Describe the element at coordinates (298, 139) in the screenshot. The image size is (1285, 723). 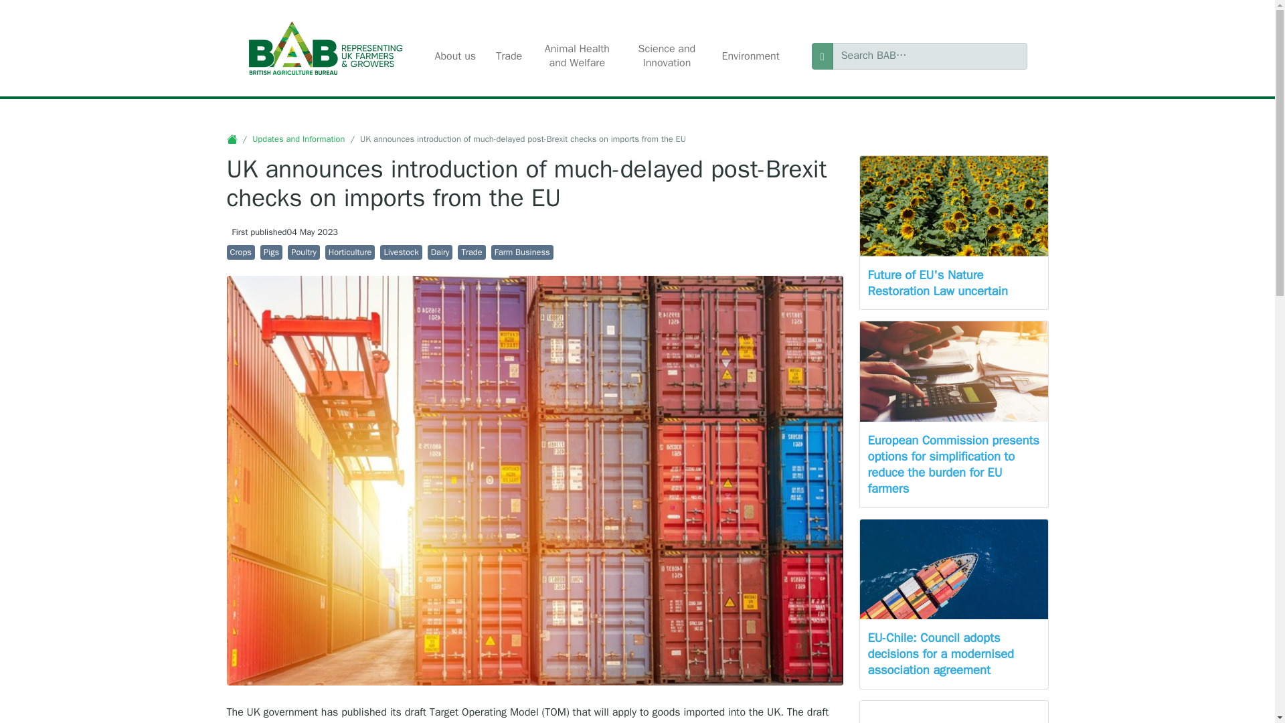
I see `Updates and Information` at that location.